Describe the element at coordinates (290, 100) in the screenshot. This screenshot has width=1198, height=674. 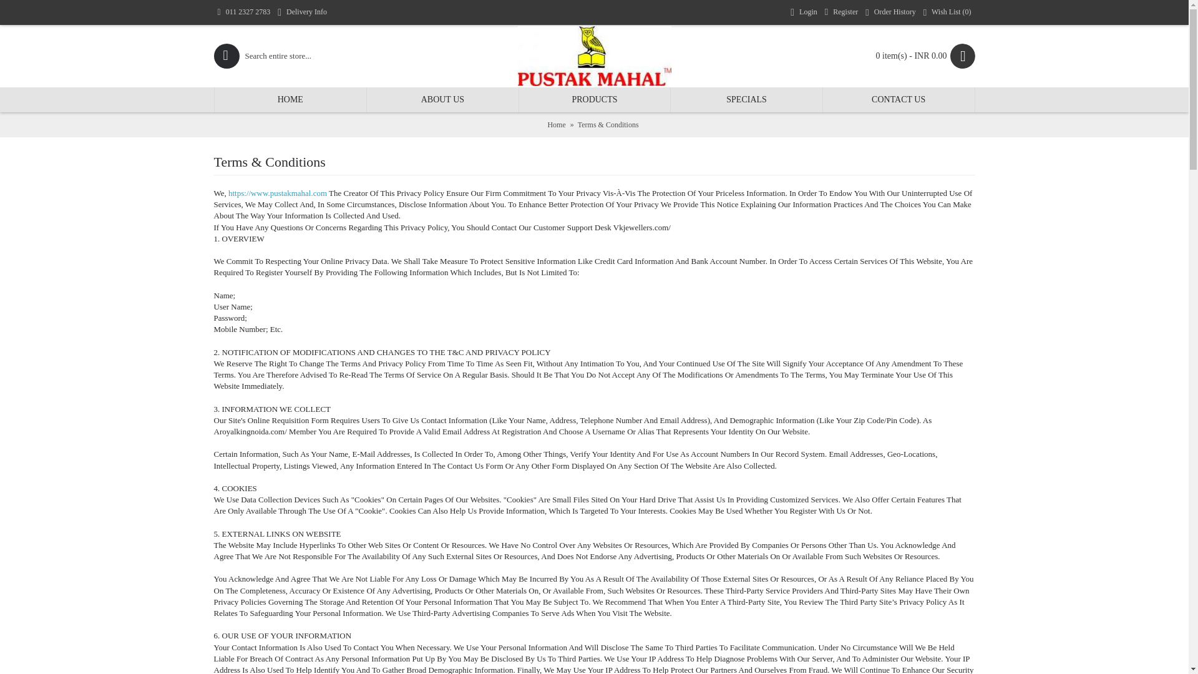
I see `HOME` at that location.